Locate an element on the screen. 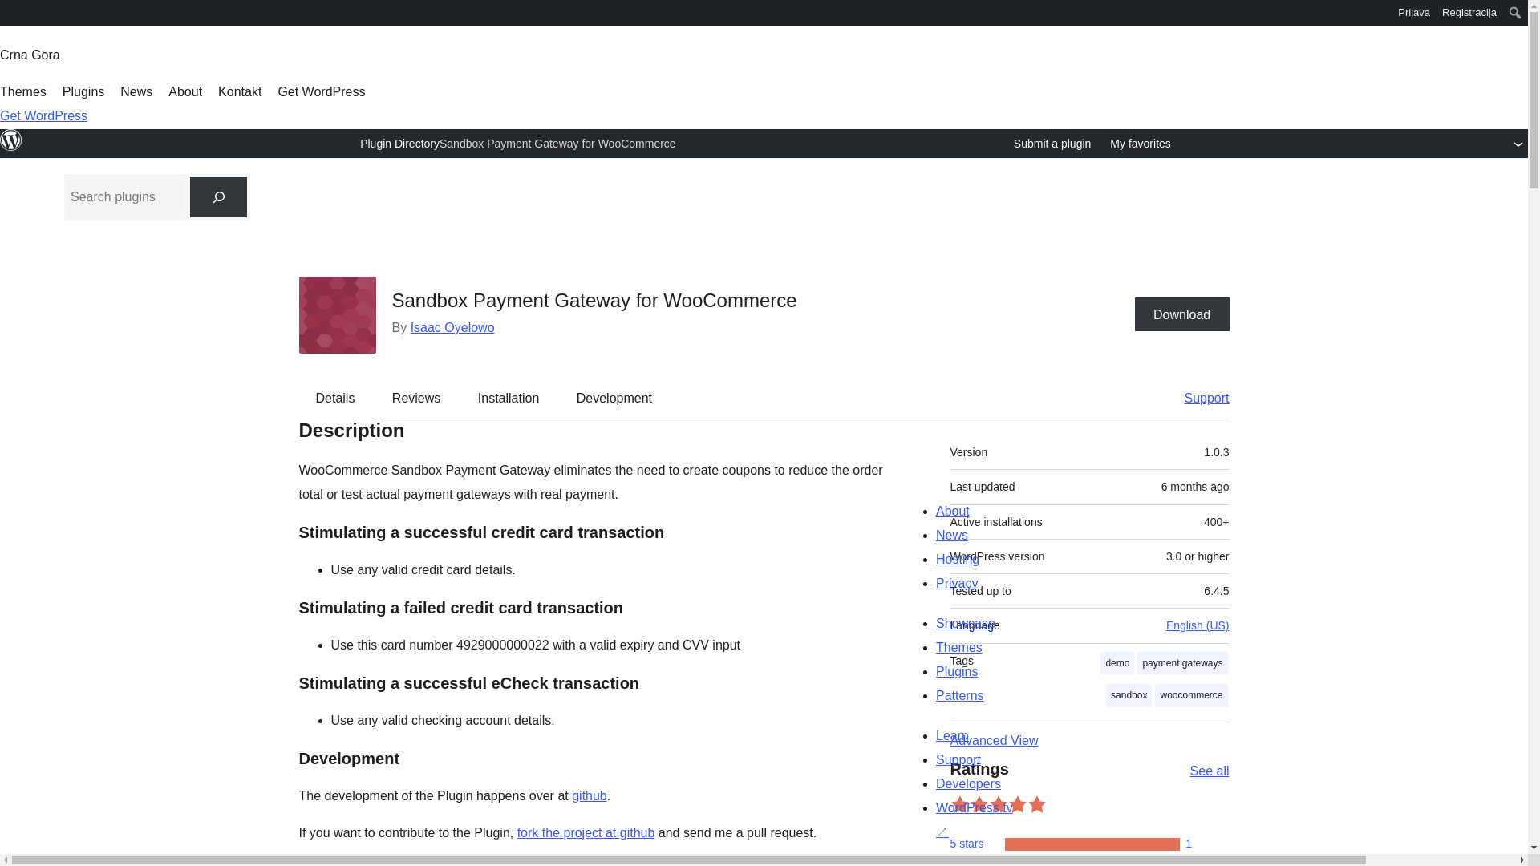  WordPress.org is located at coordinates (11, 11).